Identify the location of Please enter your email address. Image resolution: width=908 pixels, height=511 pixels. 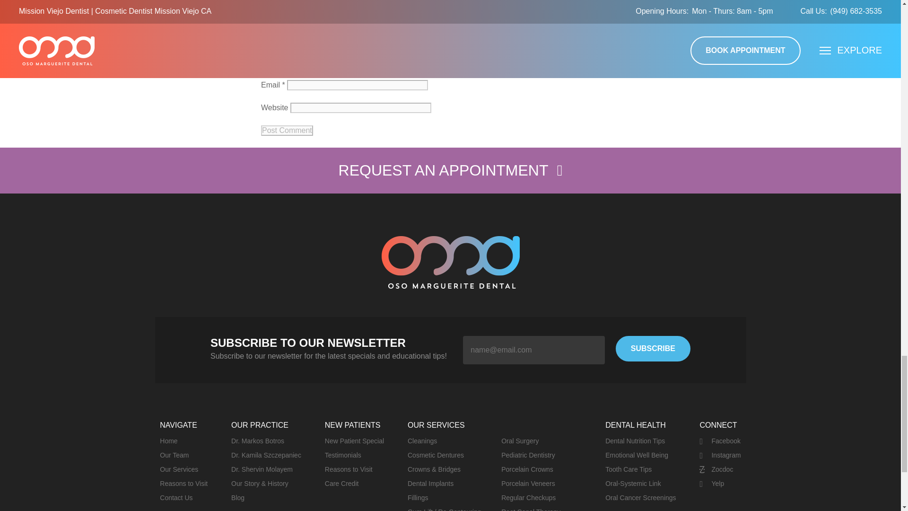
(533, 350).